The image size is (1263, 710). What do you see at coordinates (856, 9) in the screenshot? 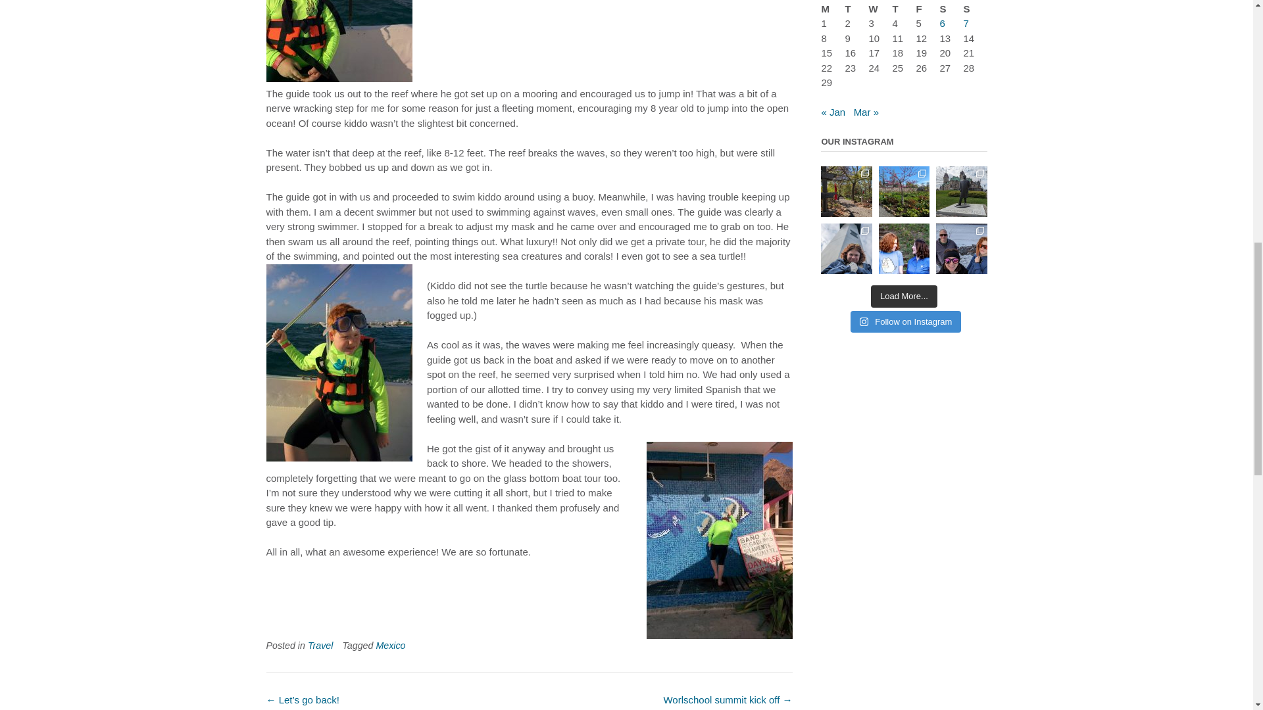
I see `Tuesday` at bounding box center [856, 9].